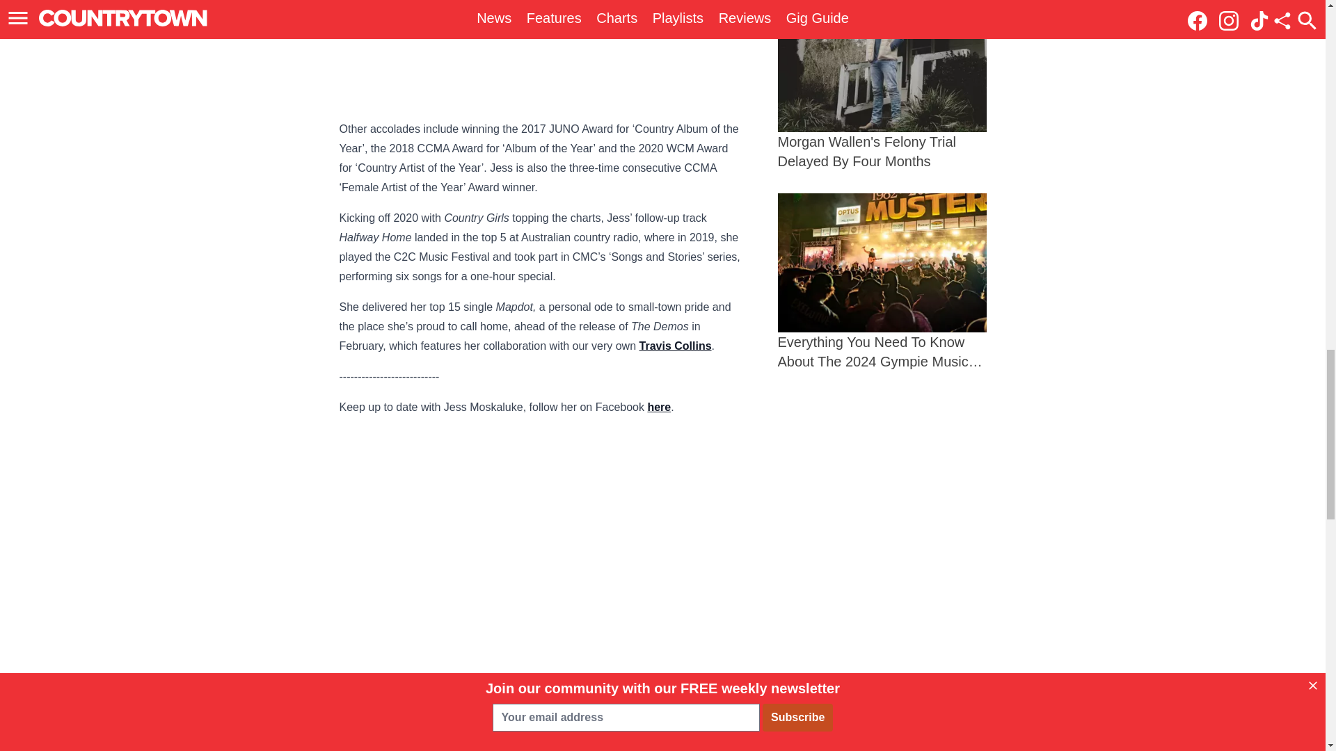  I want to click on Morgan Wallen's Felony Trial Delayed By Four Months, so click(882, 86).